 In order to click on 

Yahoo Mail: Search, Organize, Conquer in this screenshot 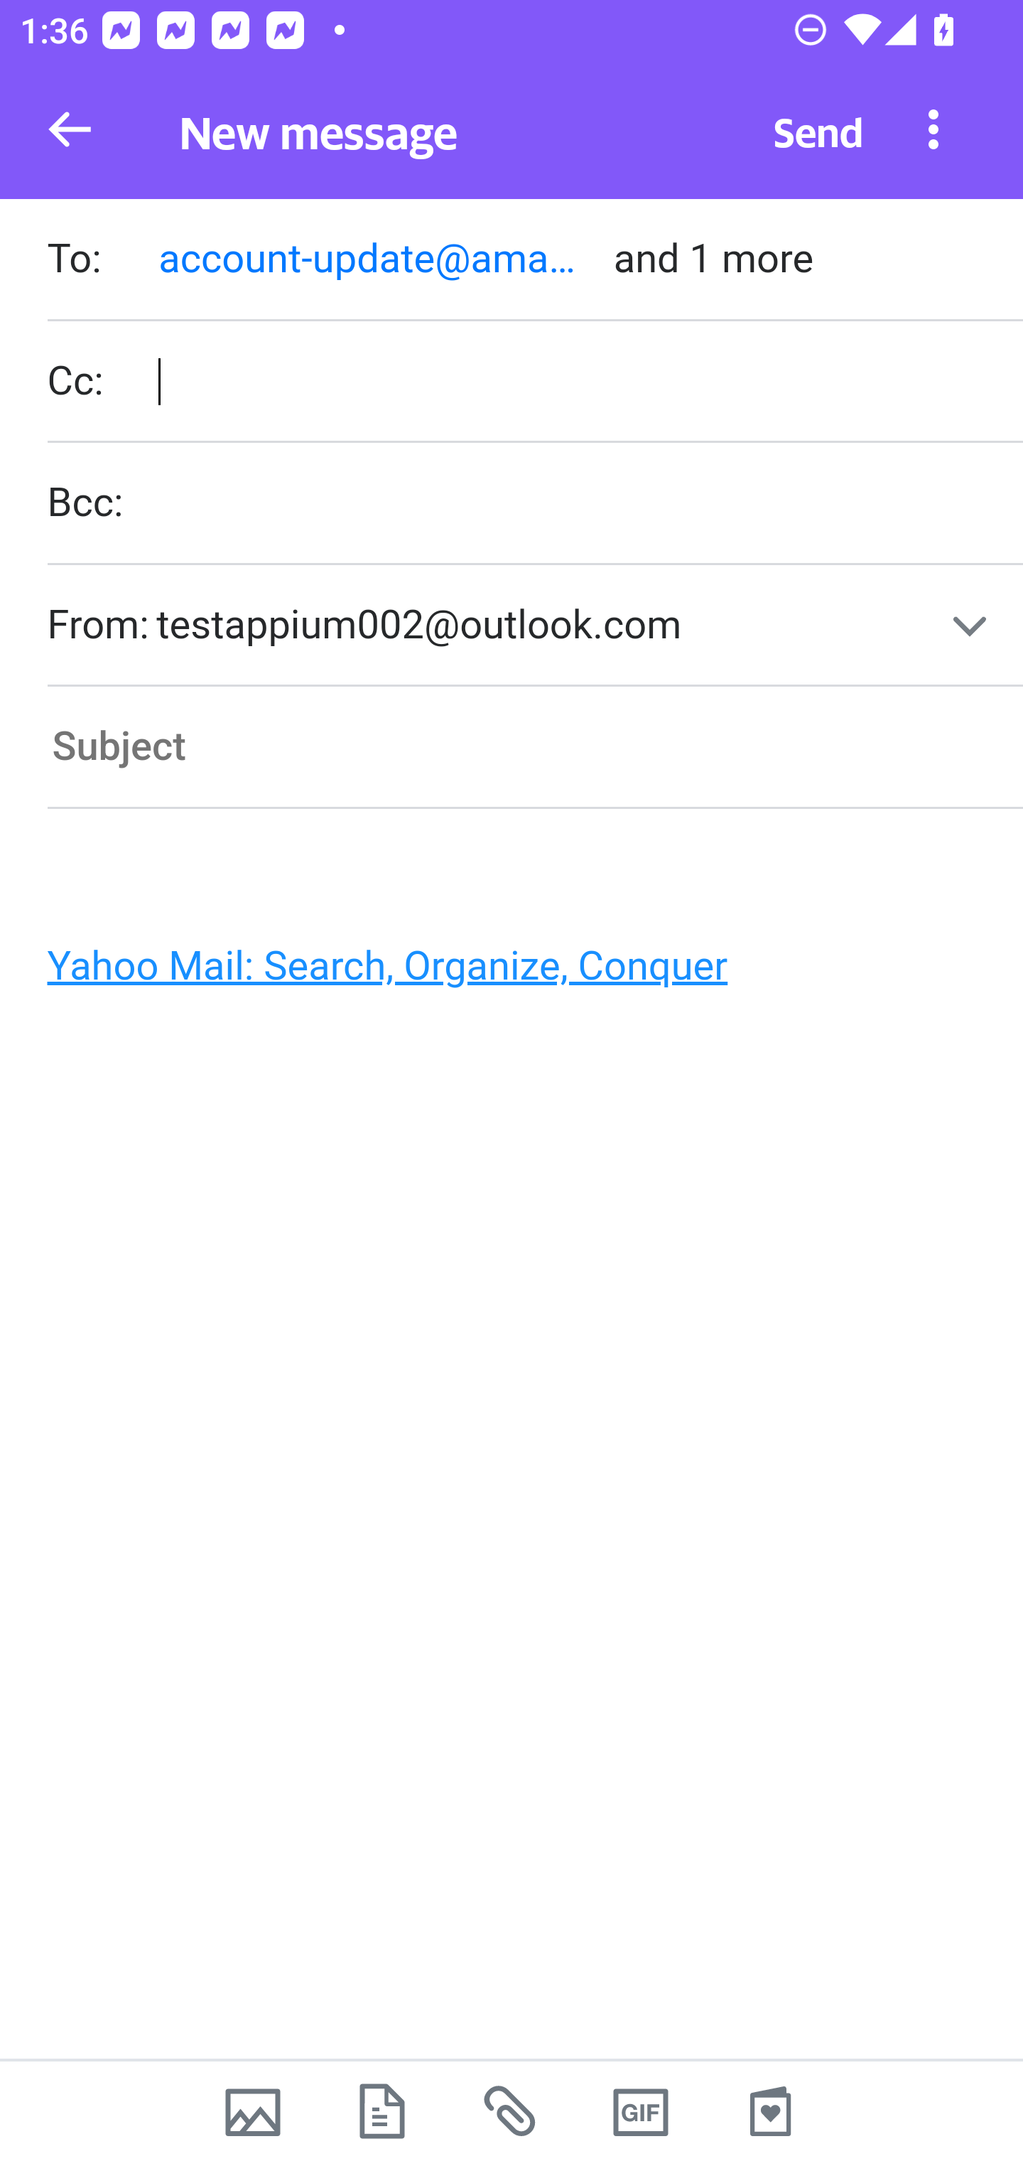, I will do `click(500, 972)`.